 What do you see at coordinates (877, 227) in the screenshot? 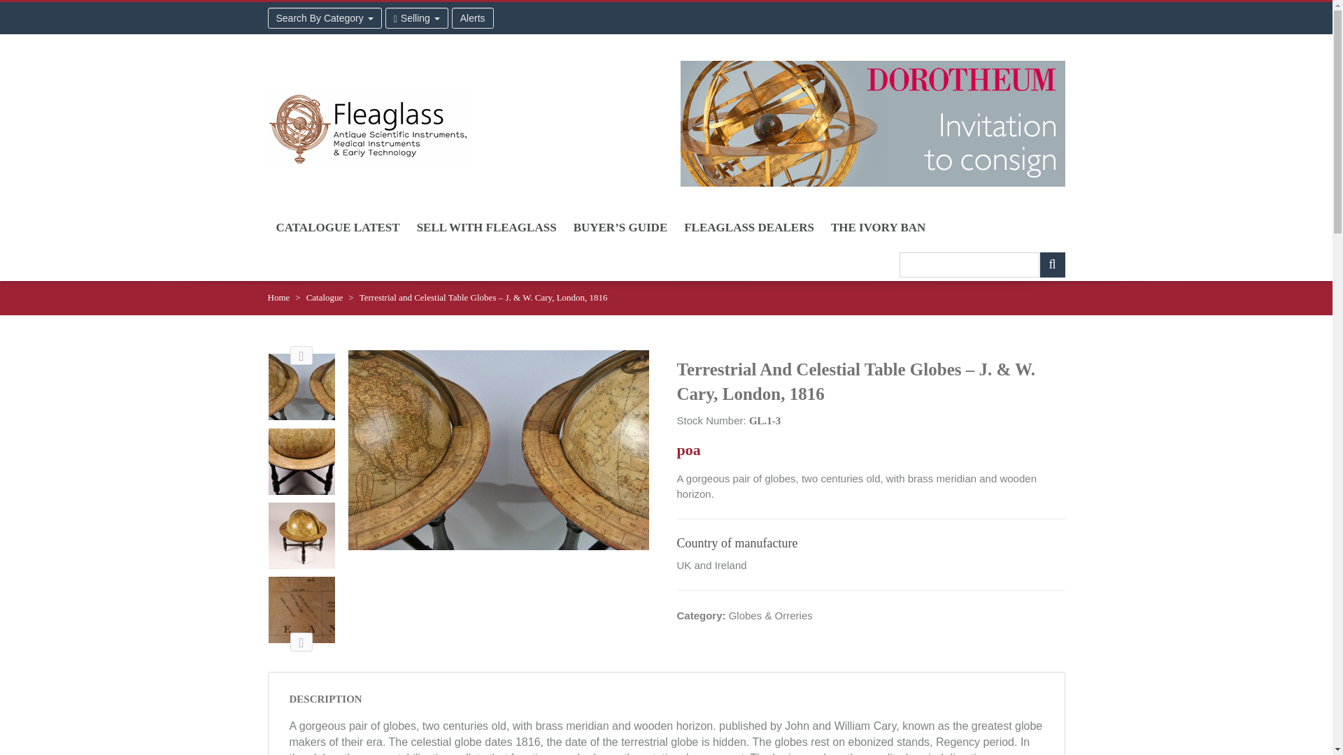
I see `THE IVORY BAN` at bounding box center [877, 227].